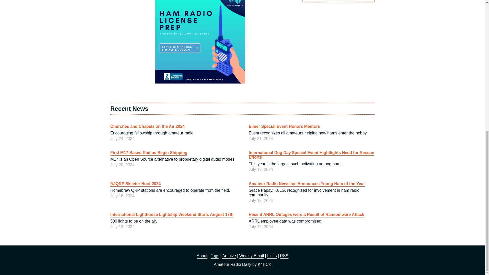 The width and height of the screenshot is (489, 275). I want to click on K4HCK, so click(264, 264).